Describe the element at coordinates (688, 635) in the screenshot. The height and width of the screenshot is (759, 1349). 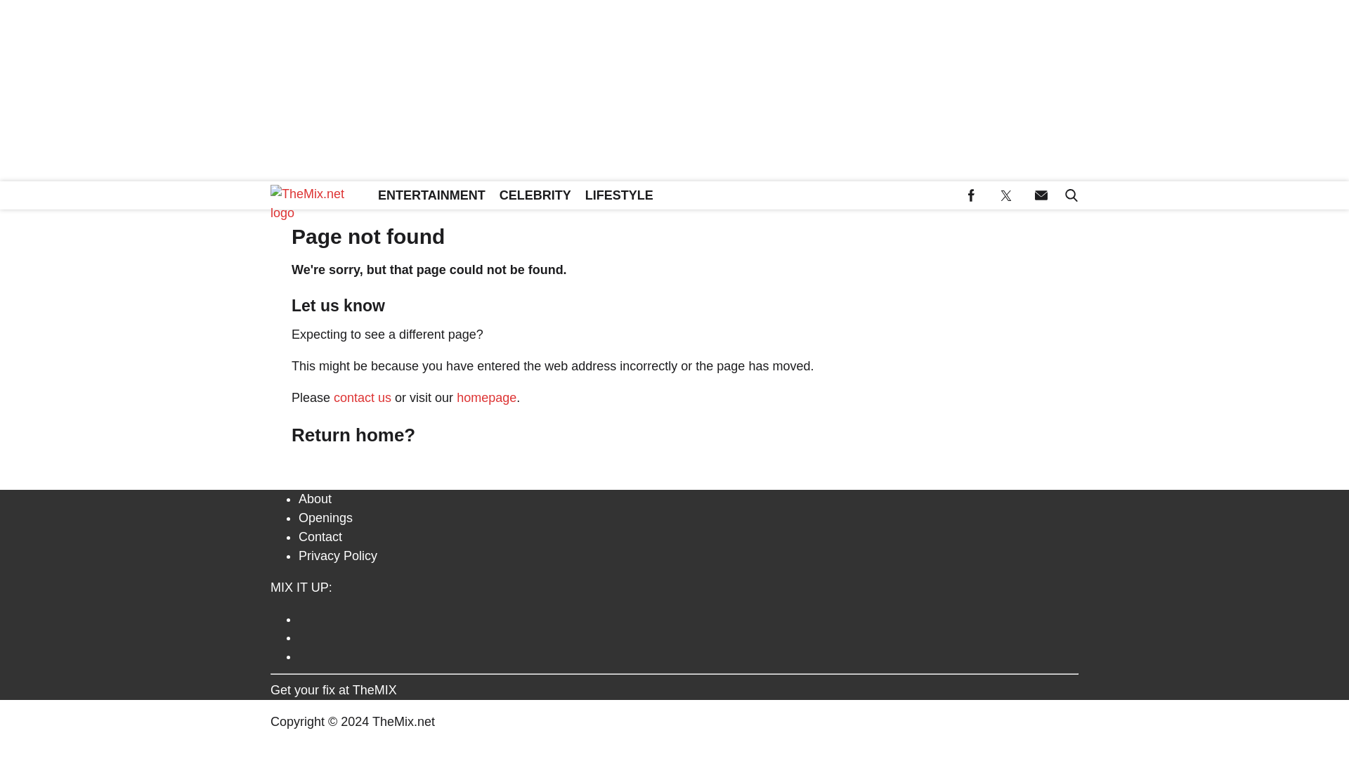
I see `Follow us on Twitter` at that location.